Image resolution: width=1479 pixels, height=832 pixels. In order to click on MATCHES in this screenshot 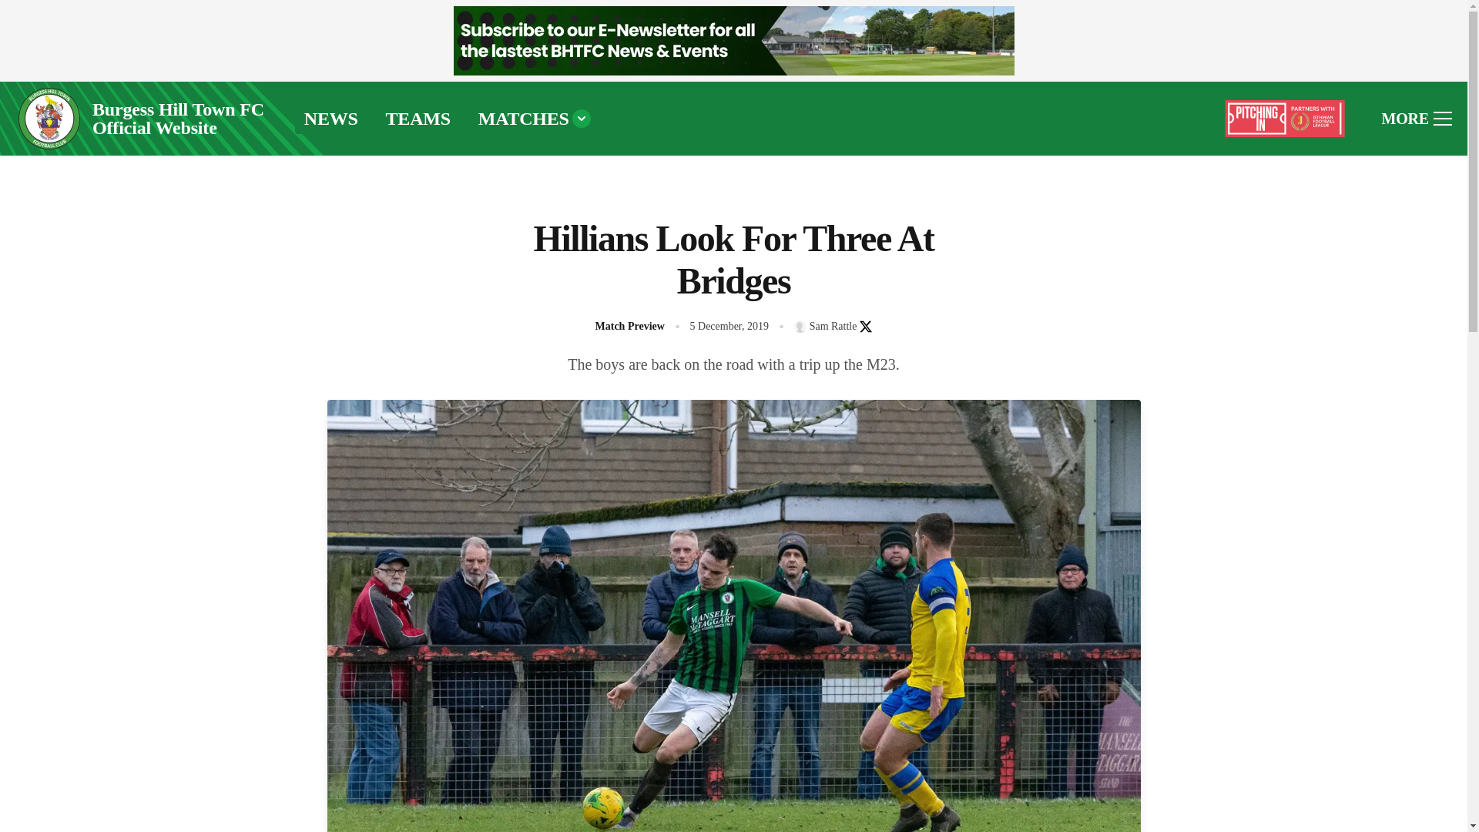, I will do `click(535, 118)`.